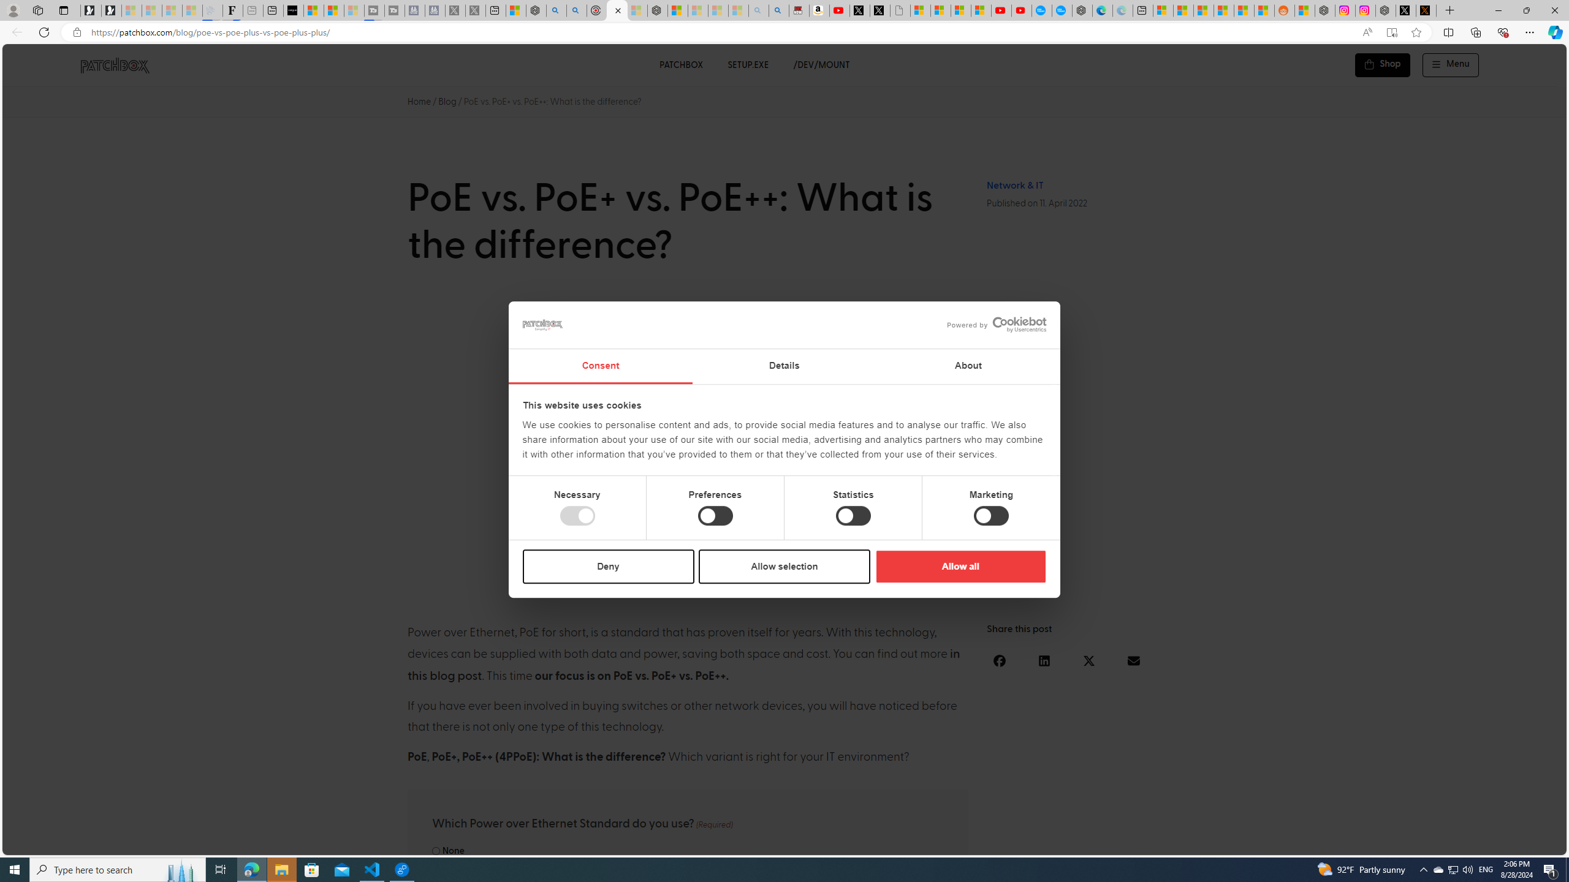 The height and width of the screenshot is (882, 1569). Describe the element at coordinates (1340, 843) in the screenshot. I see `Language switcher : French` at that location.